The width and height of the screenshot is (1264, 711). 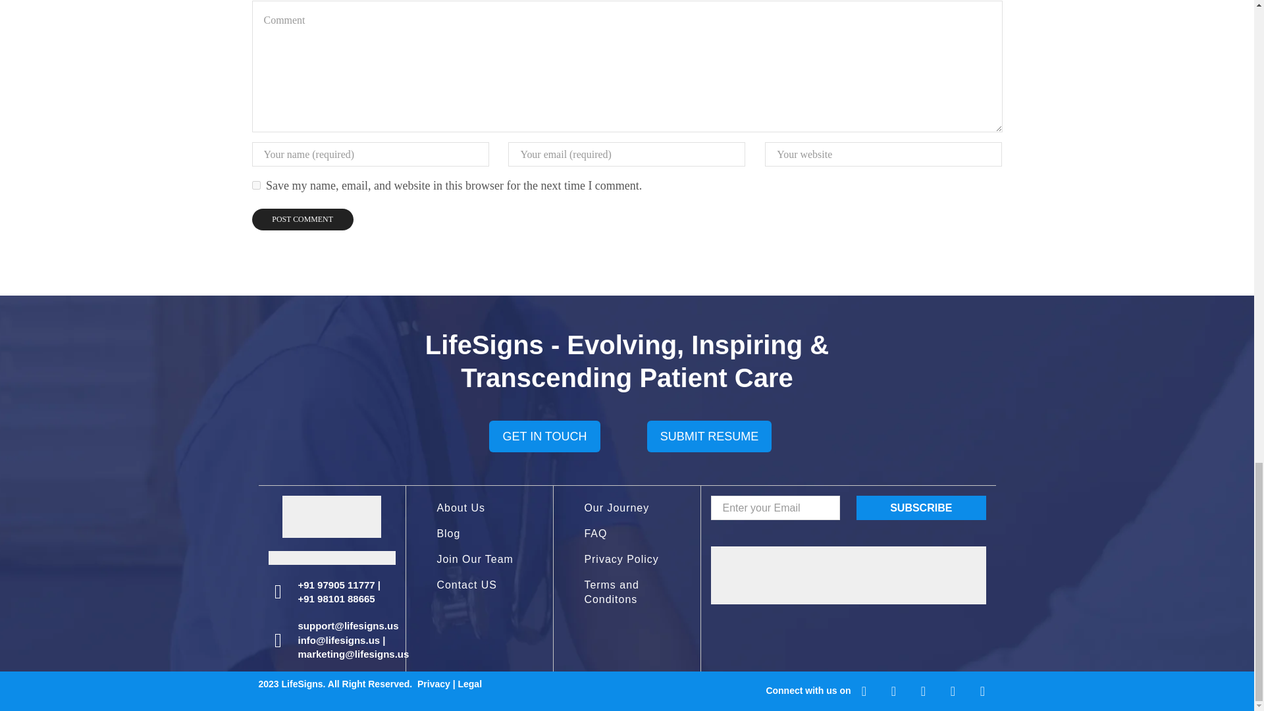 What do you see at coordinates (627, 560) in the screenshot?
I see `Privacy Policy` at bounding box center [627, 560].